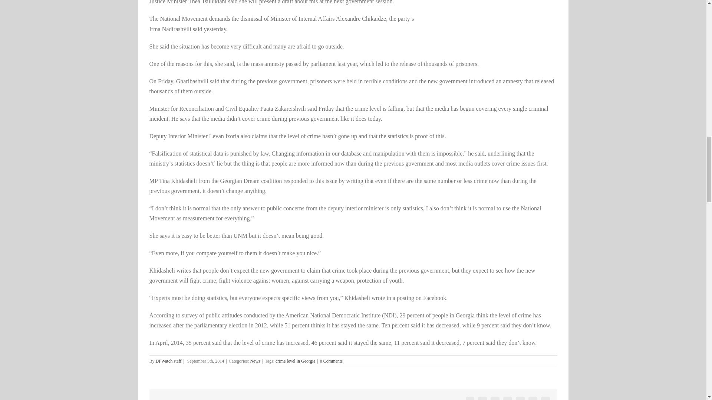 The width and height of the screenshot is (712, 400). What do you see at coordinates (545, 399) in the screenshot?
I see `Vk` at bounding box center [545, 399].